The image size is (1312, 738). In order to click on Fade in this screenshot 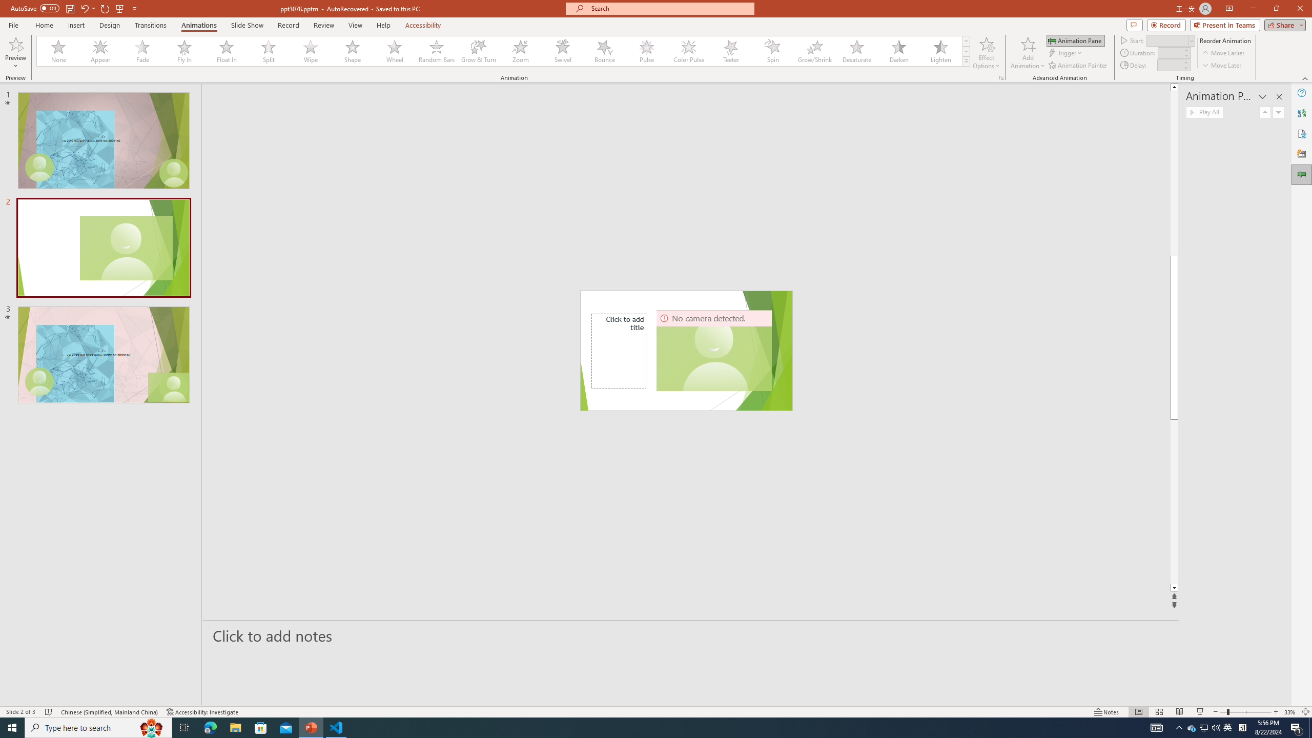, I will do `click(143, 51)`.